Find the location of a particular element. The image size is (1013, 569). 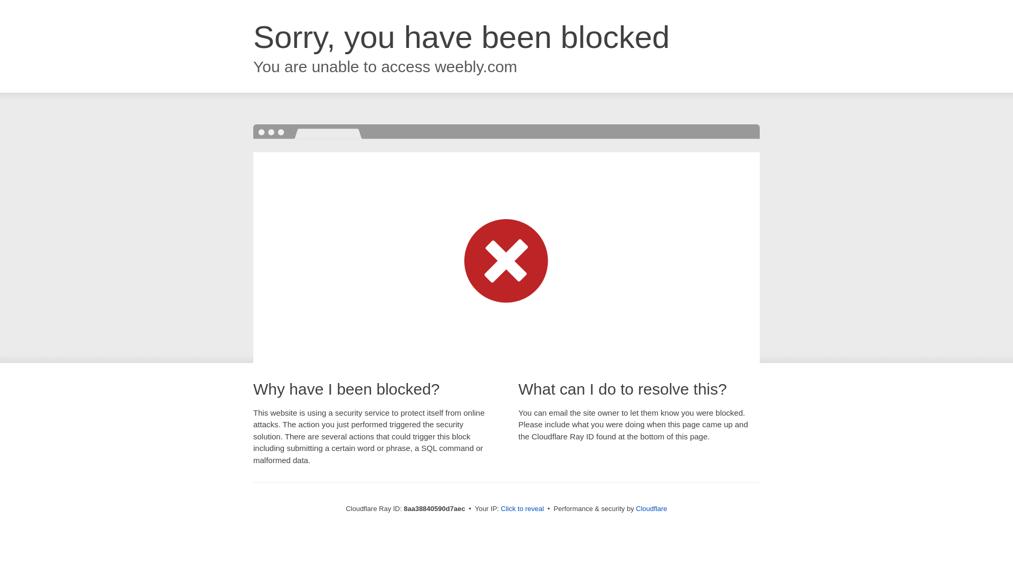

Click to reveal is located at coordinates (522, 509).